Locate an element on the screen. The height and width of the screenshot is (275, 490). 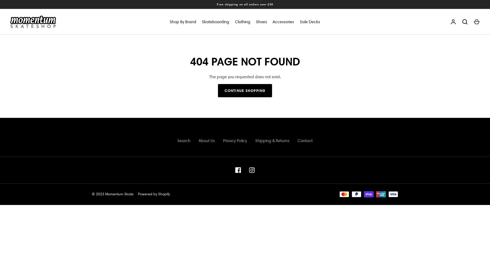
Shipping & Returns is located at coordinates (272, 141).